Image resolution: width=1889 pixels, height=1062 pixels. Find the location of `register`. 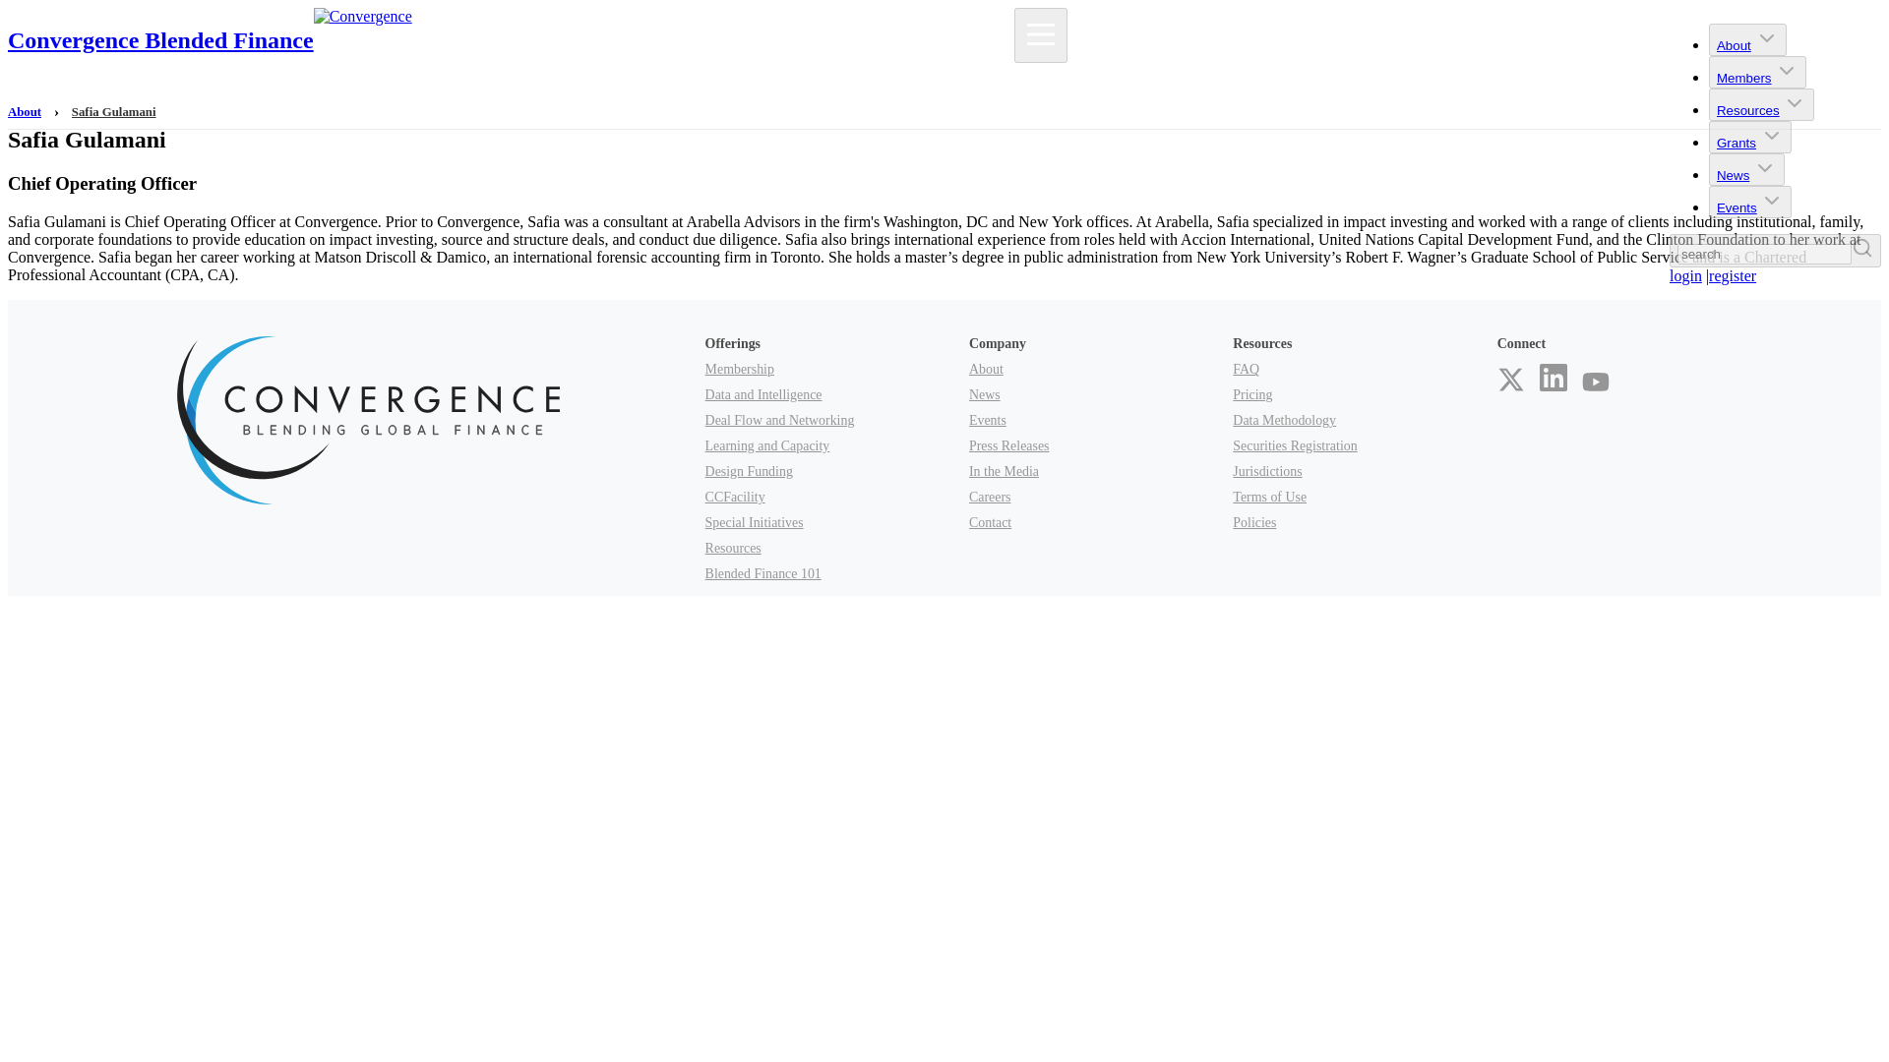

register is located at coordinates (1733, 275).